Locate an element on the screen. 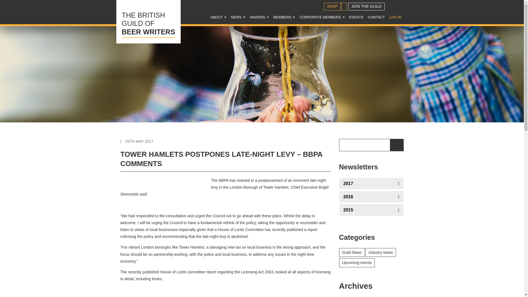 The height and width of the screenshot is (297, 528). EVENTS is located at coordinates (356, 17).